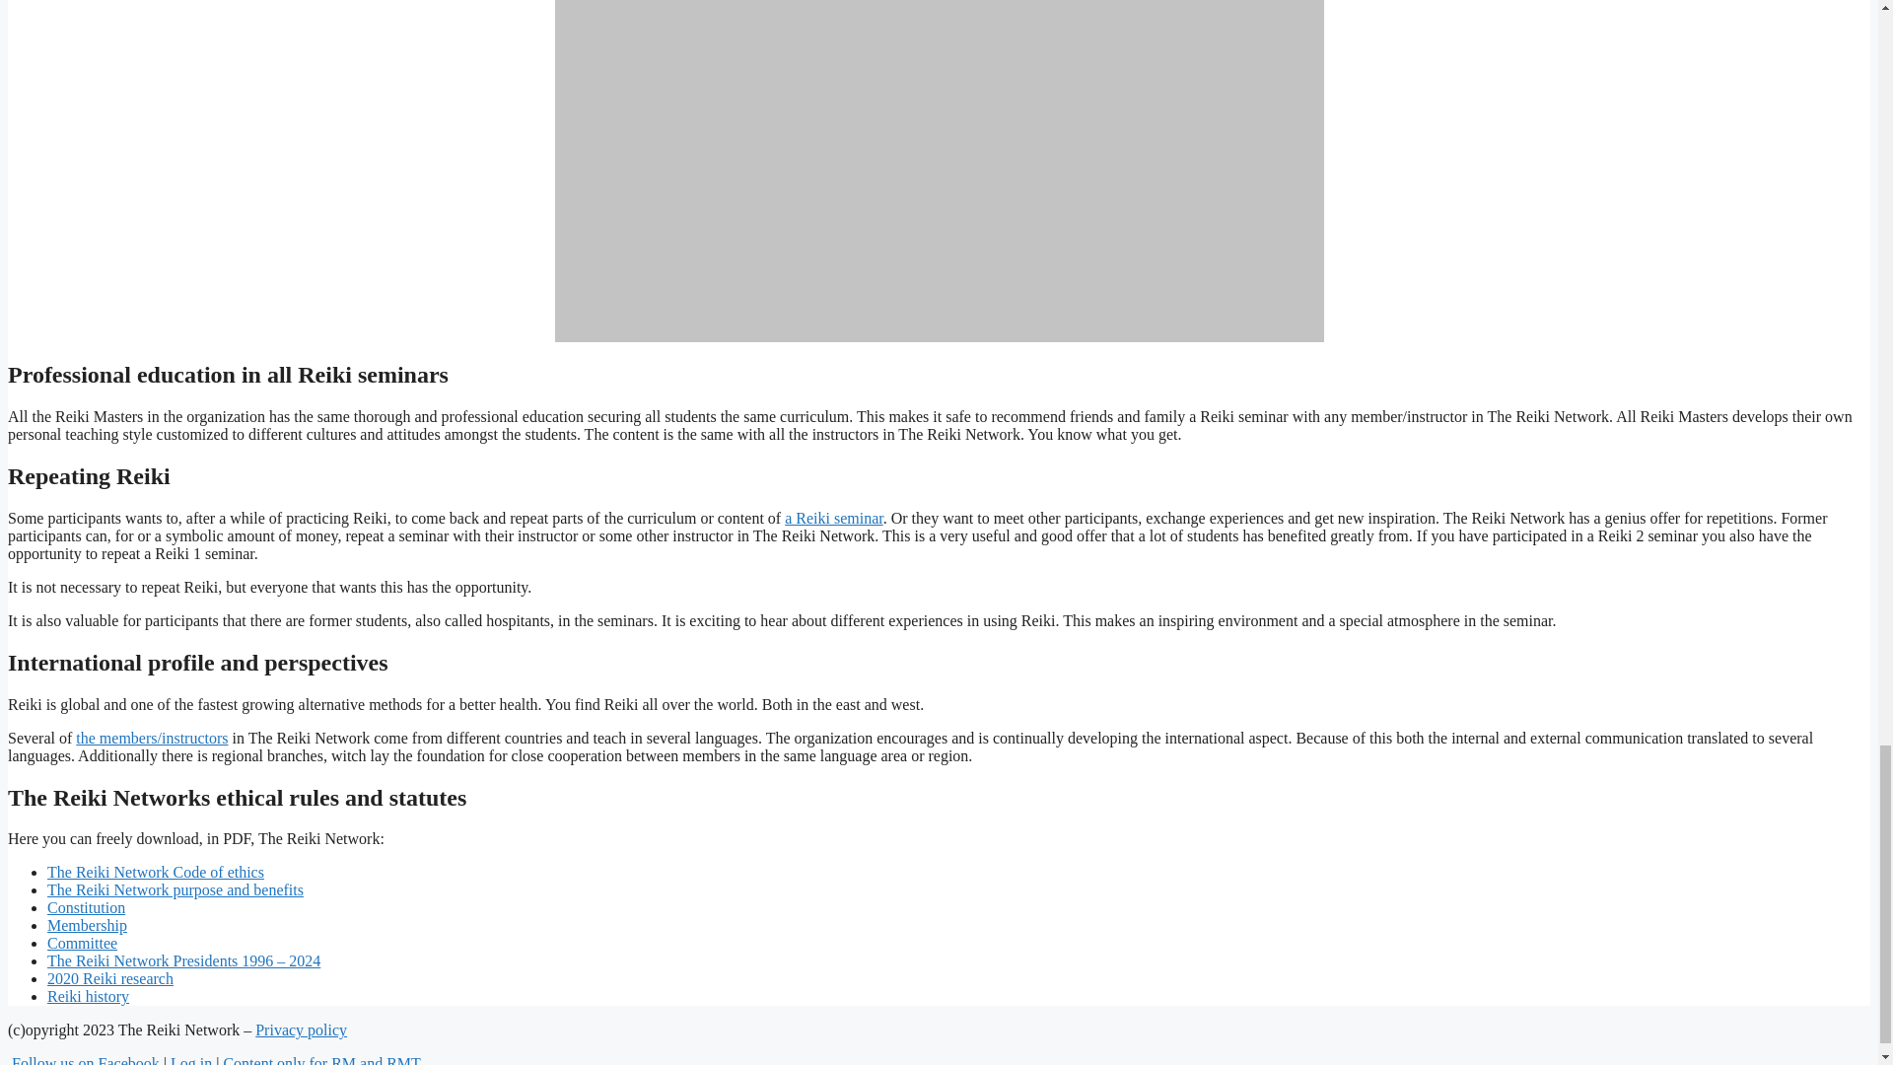 Image resolution: width=1893 pixels, height=1065 pixels. I want to click on The Reiki Network Code of ethics, so click(156, 872).